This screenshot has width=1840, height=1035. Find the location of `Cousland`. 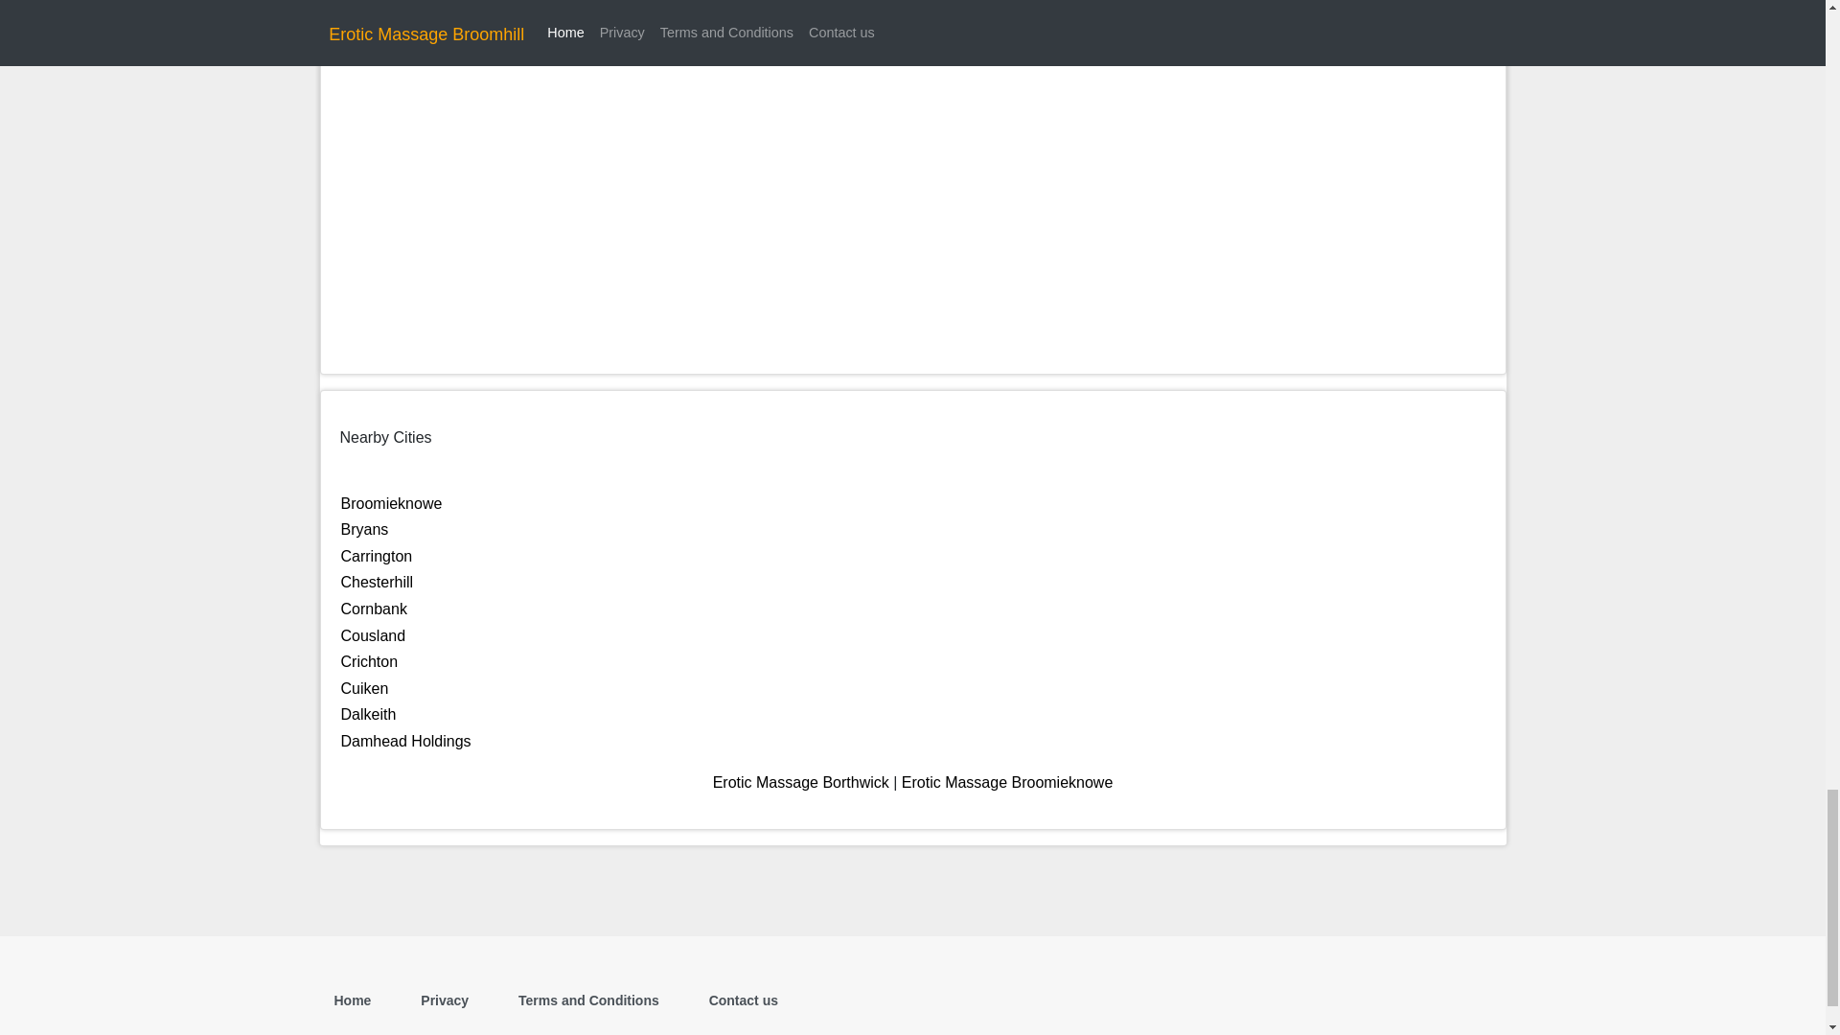

Cousland is located at coordinates (374, 634).